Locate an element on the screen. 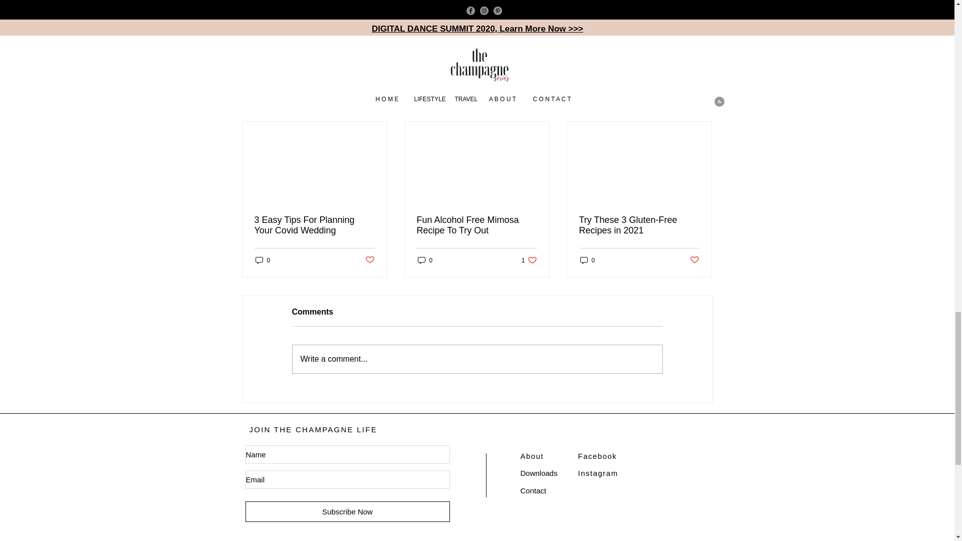 The height and width of the screenshot is (541, 962). 0 is located at coordinates (425, 260).